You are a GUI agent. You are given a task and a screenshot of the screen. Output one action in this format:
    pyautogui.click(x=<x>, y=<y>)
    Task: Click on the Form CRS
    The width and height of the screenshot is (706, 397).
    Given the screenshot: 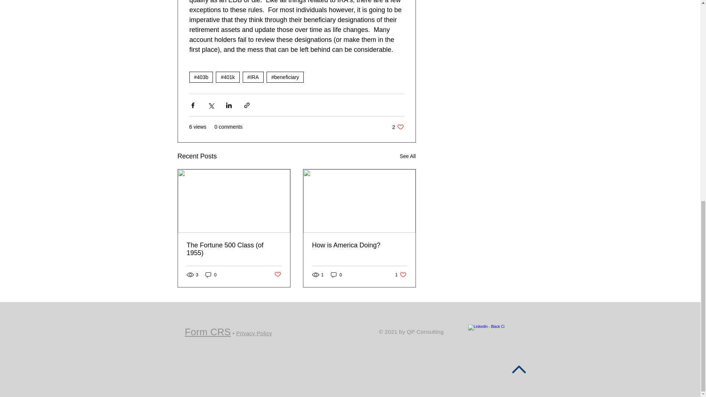 What is the action you would take?
    pyautogui.click(x=207, y=332)
    